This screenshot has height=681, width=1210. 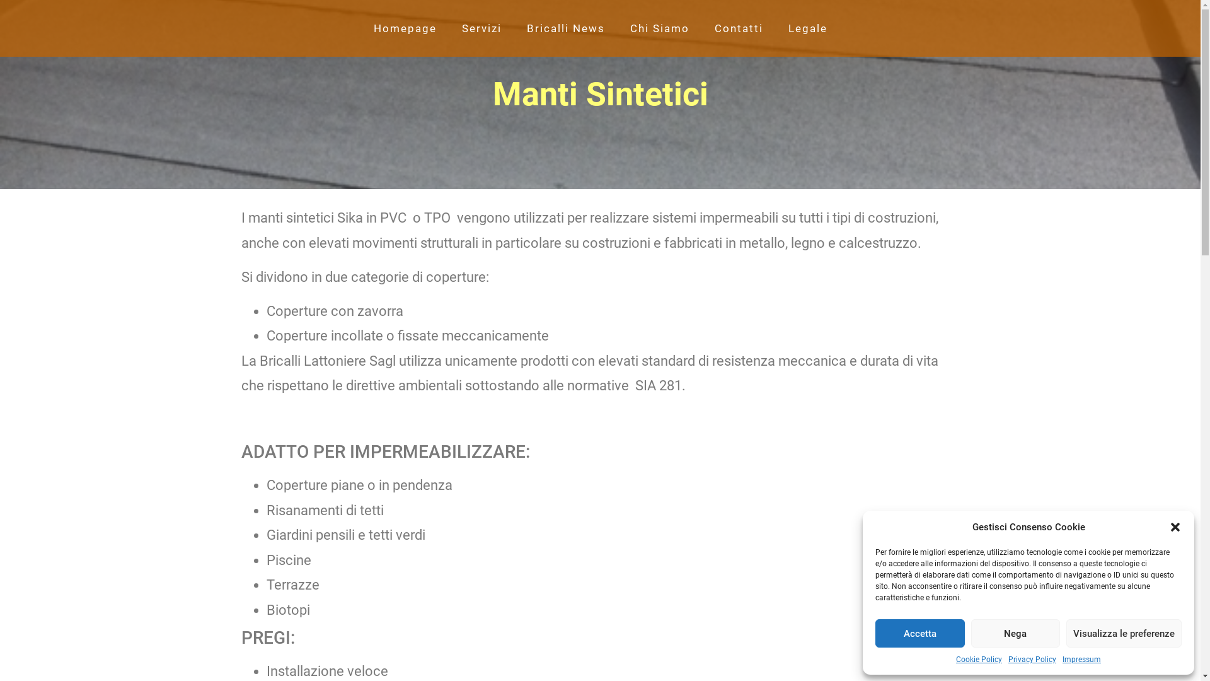 I want to click on Privacy Policy, so click(x=1032, y=660).